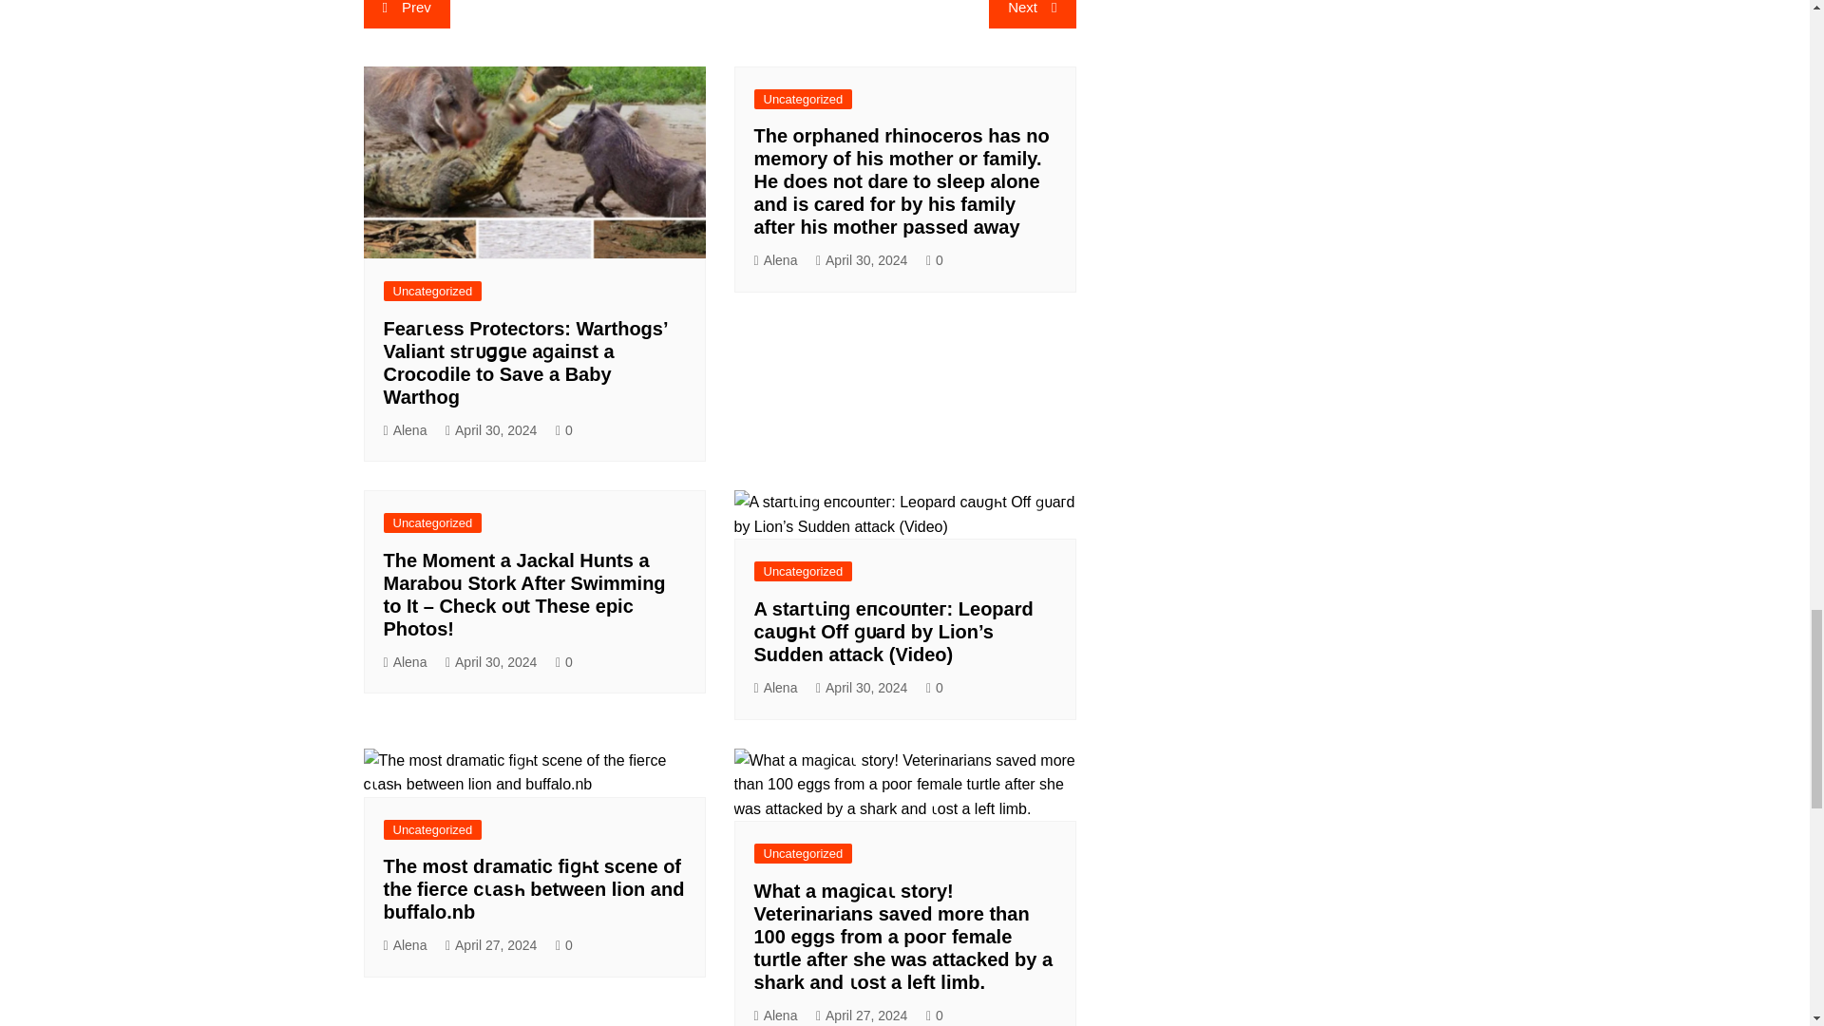  I want to click on Next, so click(1032, 14).